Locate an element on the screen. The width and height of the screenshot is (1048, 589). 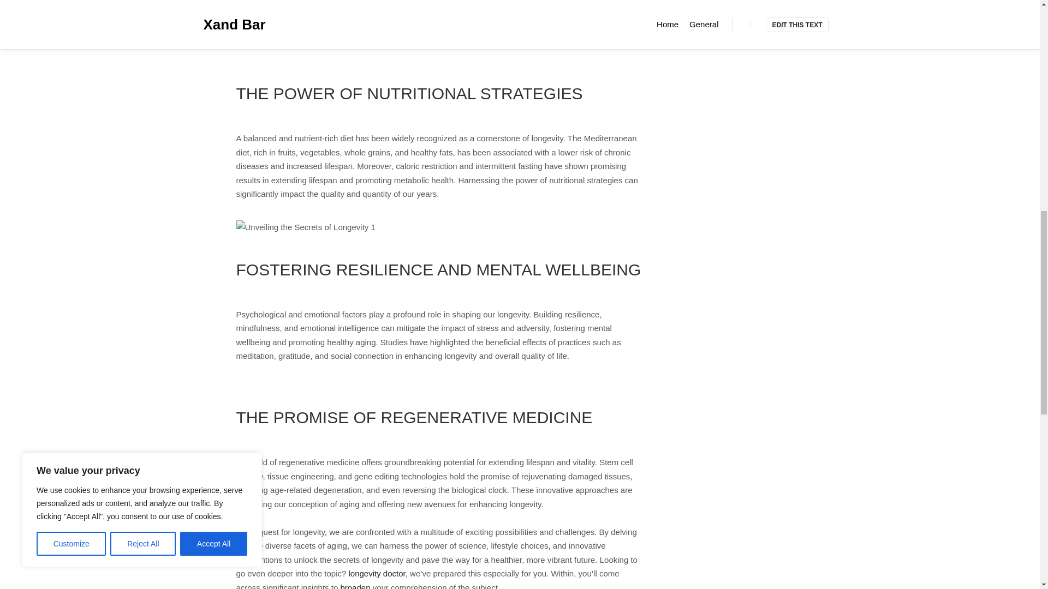
longevity doctor is located at coordinates (376, 573).